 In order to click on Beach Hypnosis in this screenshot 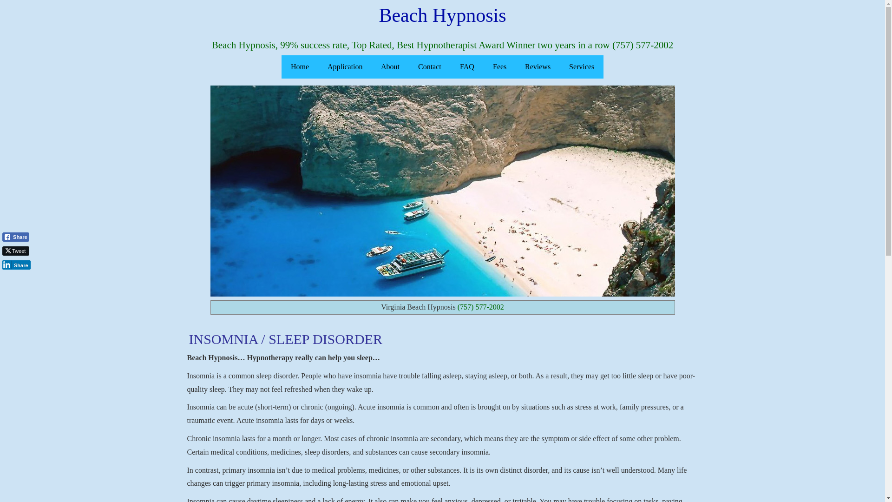, I will do `click(442, 15)`.